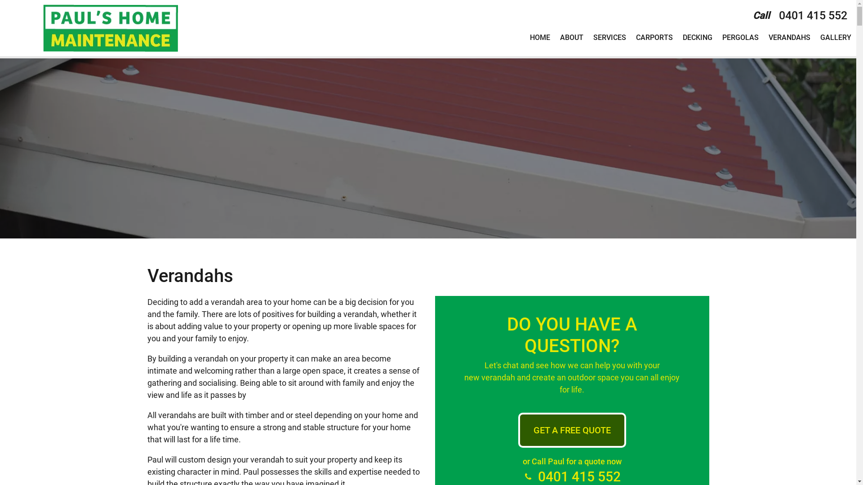 The image size is (863, 485). I want to click on CARPORTS, so click(654, 38).